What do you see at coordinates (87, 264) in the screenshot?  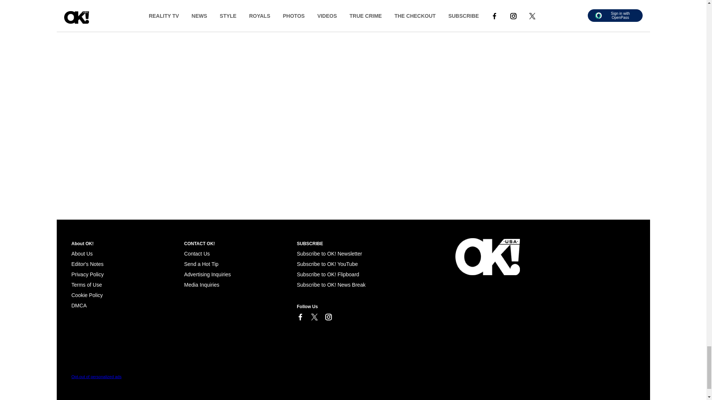 I see `Editor's Notes` at bounding box center [87, 264].